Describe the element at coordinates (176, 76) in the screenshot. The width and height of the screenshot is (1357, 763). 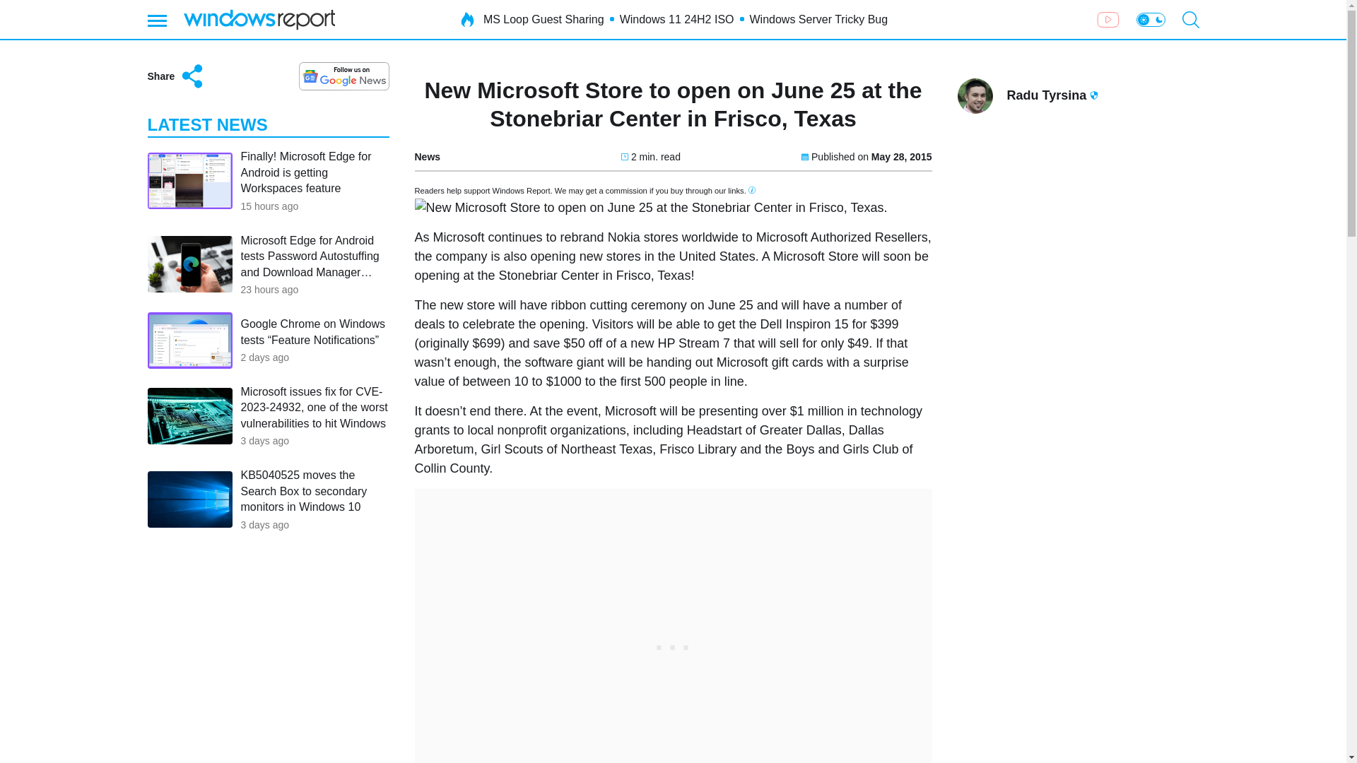
I see `Share this article` at that location.